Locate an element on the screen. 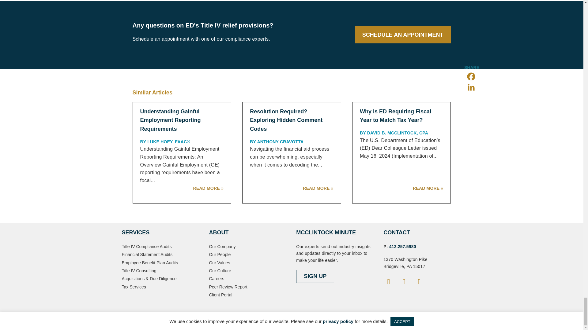 This screenshot has width=588, height=330. SCHEDULE AN APPOINTMENT is located at coordinates (402, 35).